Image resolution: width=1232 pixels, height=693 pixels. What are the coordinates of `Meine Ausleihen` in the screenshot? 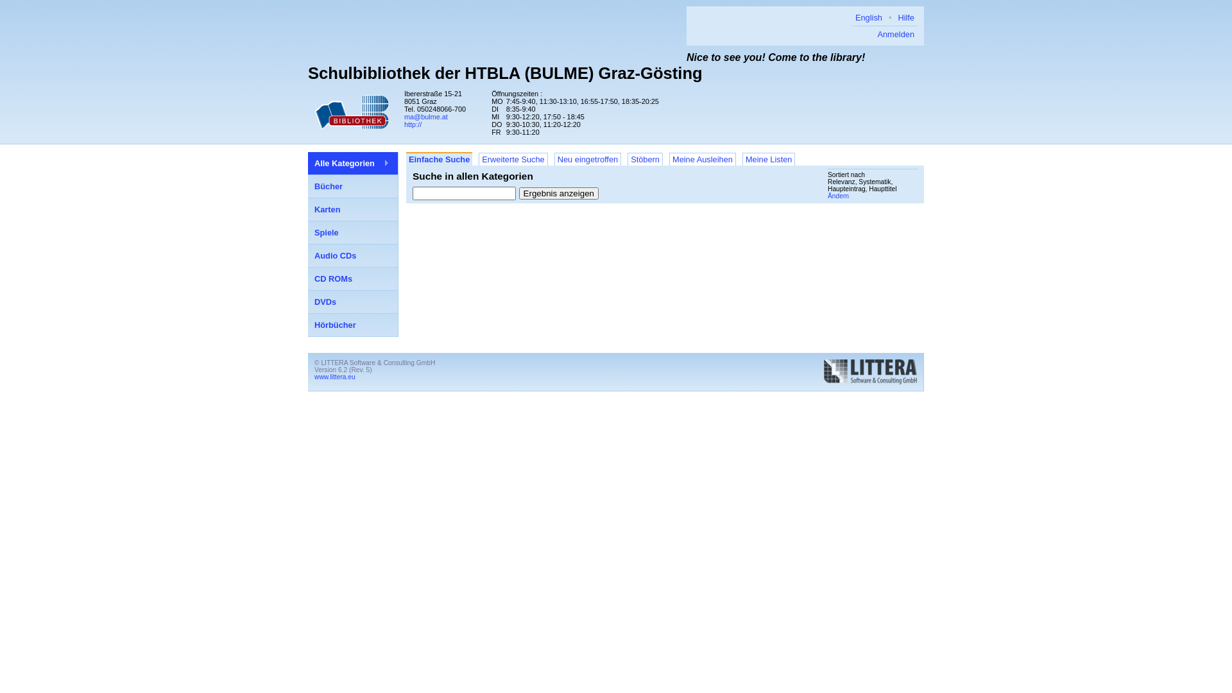 It's located at (703, 159).